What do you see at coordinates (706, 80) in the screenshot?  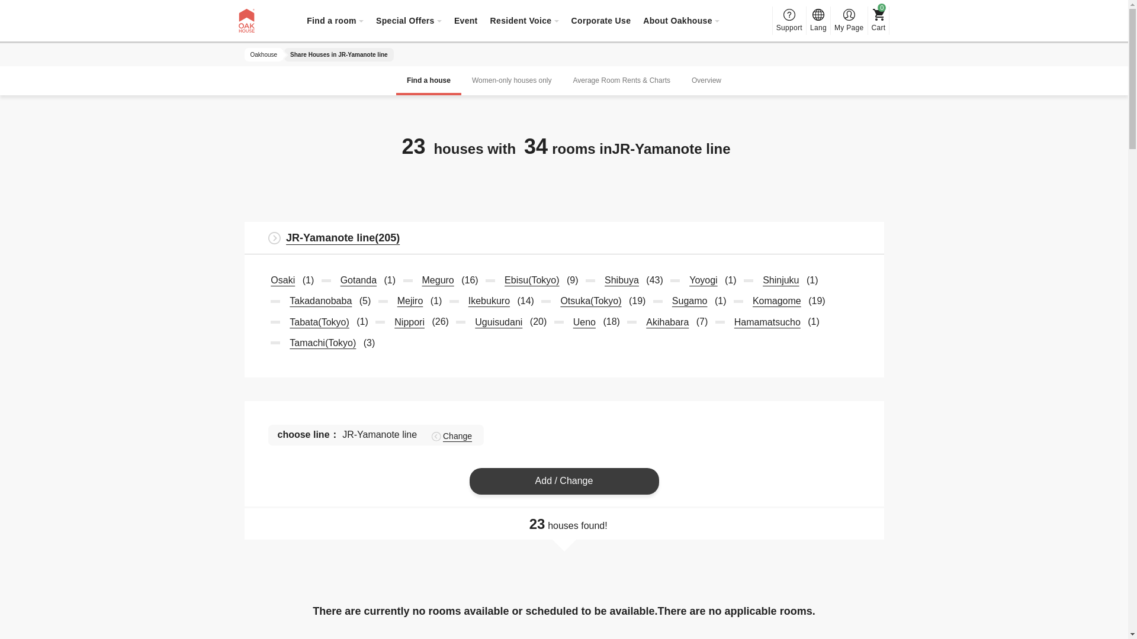 I see `Overview` at bounding box center [706, 80].